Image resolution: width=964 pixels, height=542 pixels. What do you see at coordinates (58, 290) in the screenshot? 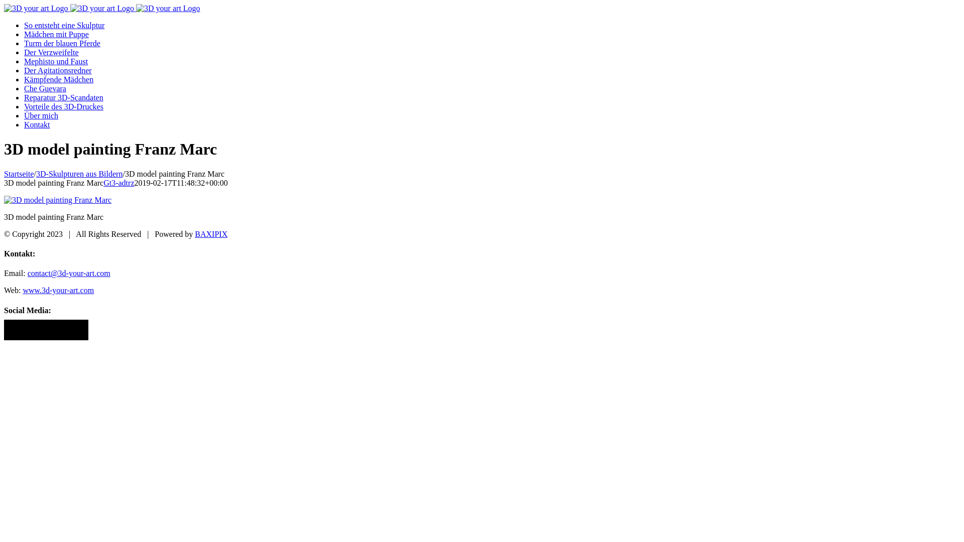
I see `www.3d-your-art.com` at bounding box center [58, 290].